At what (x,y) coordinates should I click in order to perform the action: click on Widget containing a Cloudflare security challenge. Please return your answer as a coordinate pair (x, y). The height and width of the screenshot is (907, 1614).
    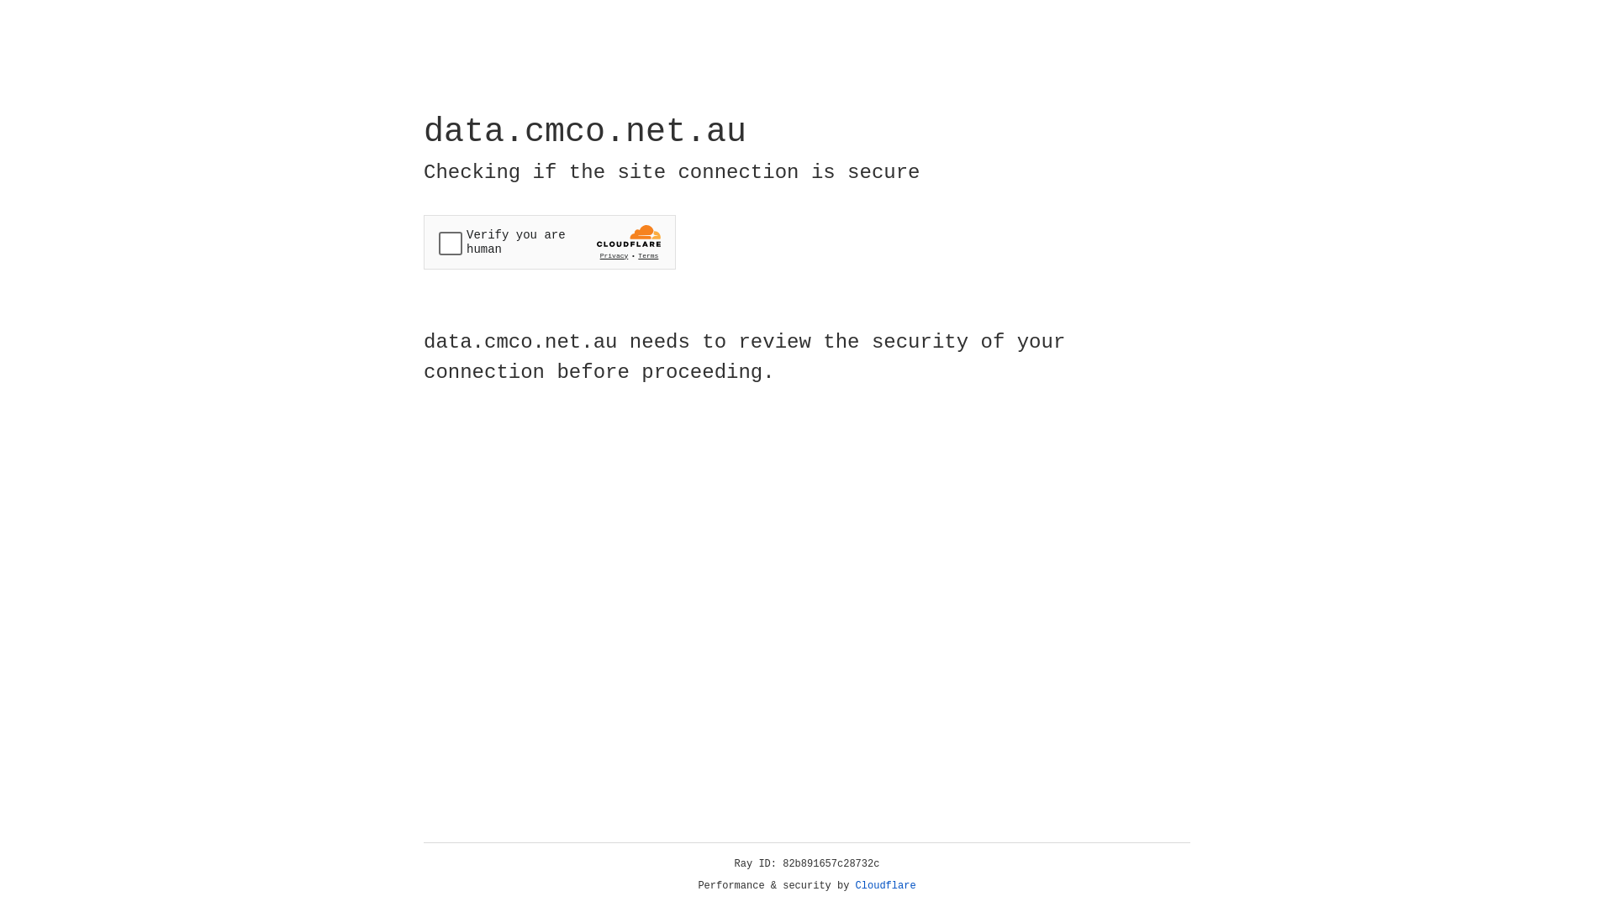
    Looking at the image, I should click on (550, 242).